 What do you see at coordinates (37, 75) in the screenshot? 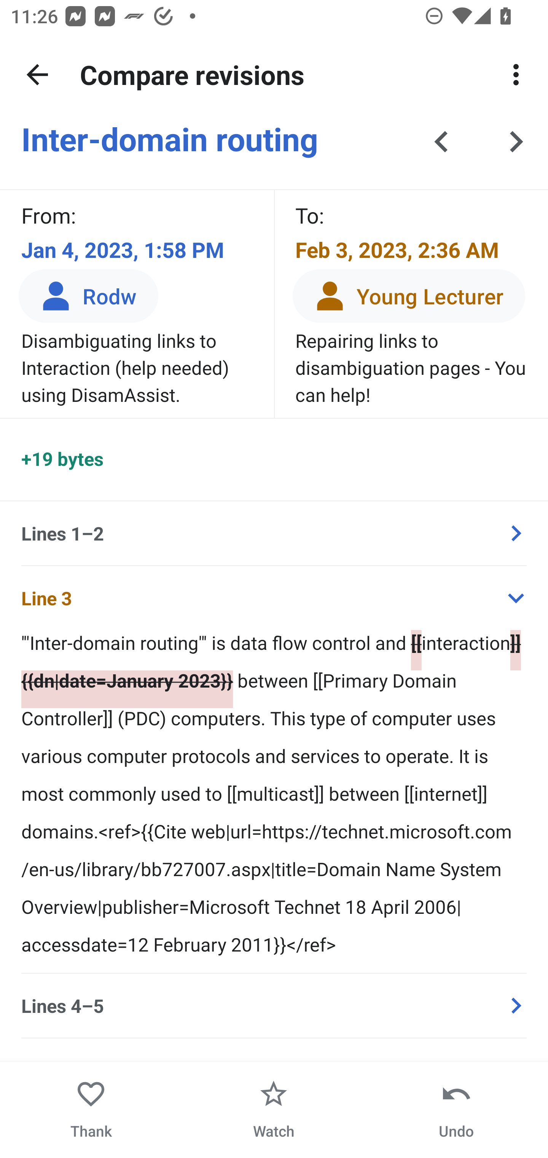
I see `Navigate up` at bounding box center [37, 75].